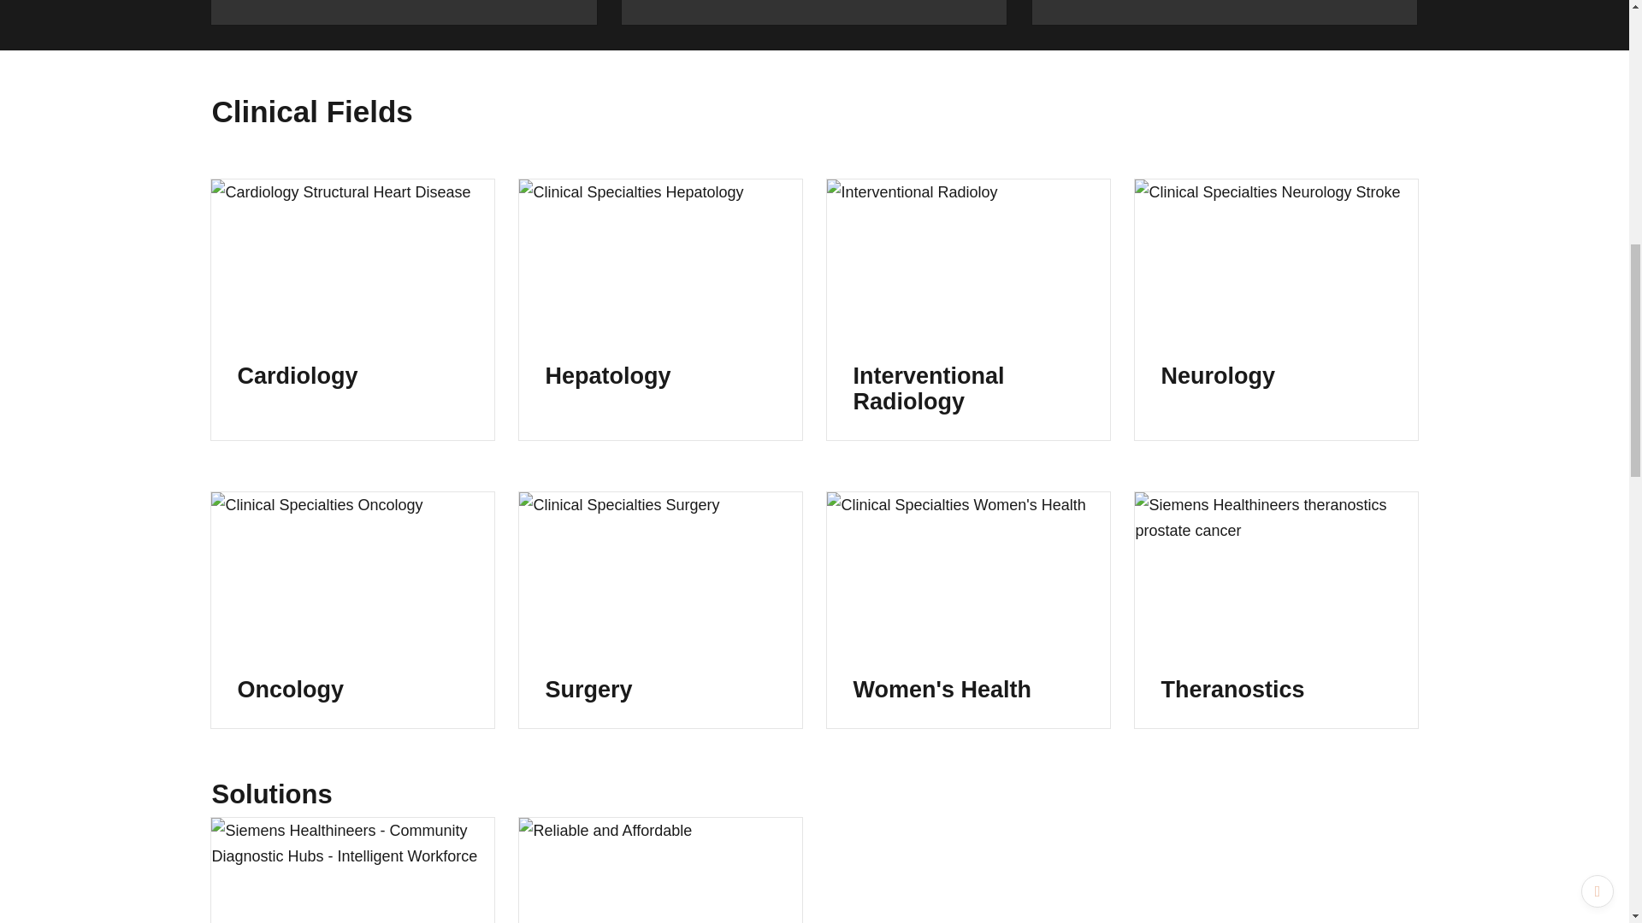  I want to click on Cardiovascular Care, so click(814, 12).